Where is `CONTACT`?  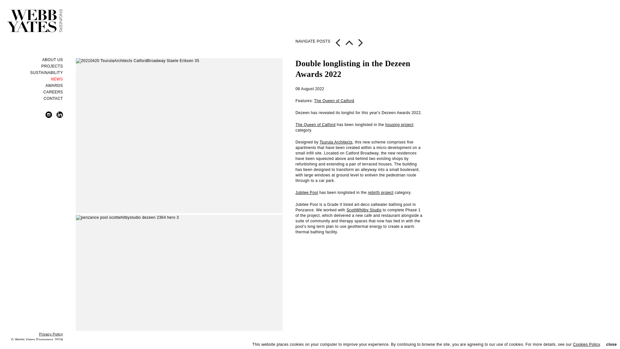
CONTACT is located at coordinates (32, 98).